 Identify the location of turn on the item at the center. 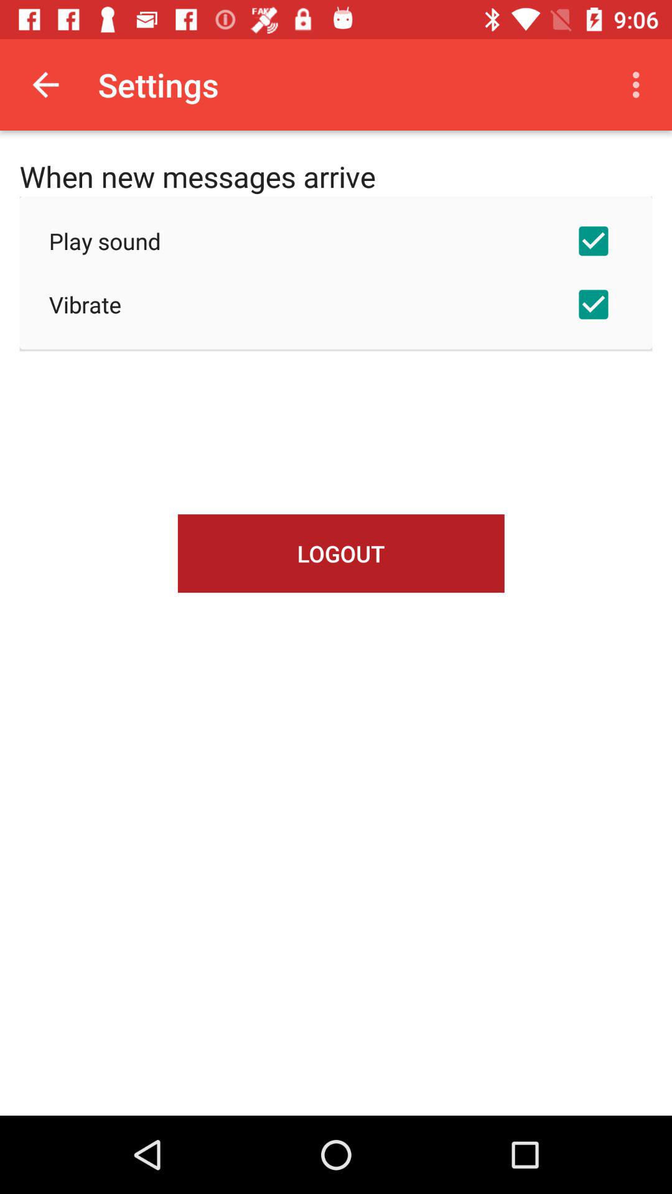
(341, 553).